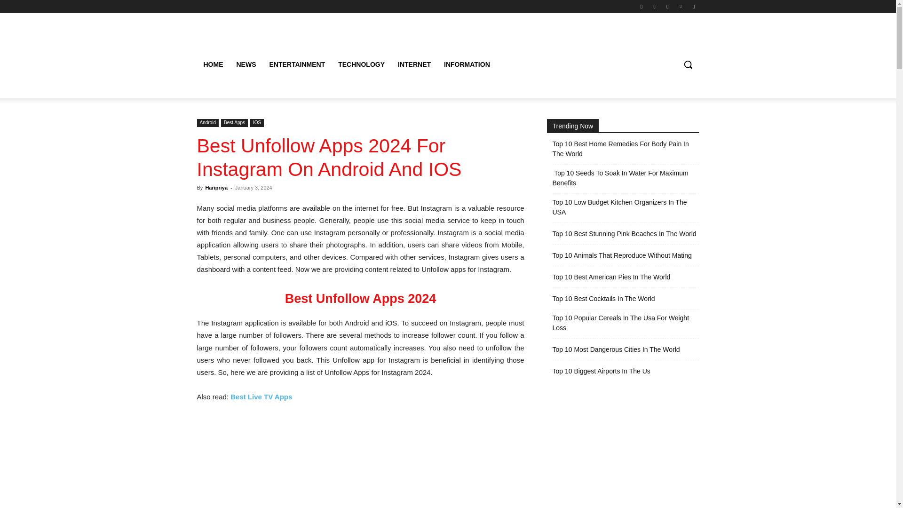  What do you see at coordinates (246, 64) in the screenshot?
I see `NEWS` at bounding box center [246, 64].